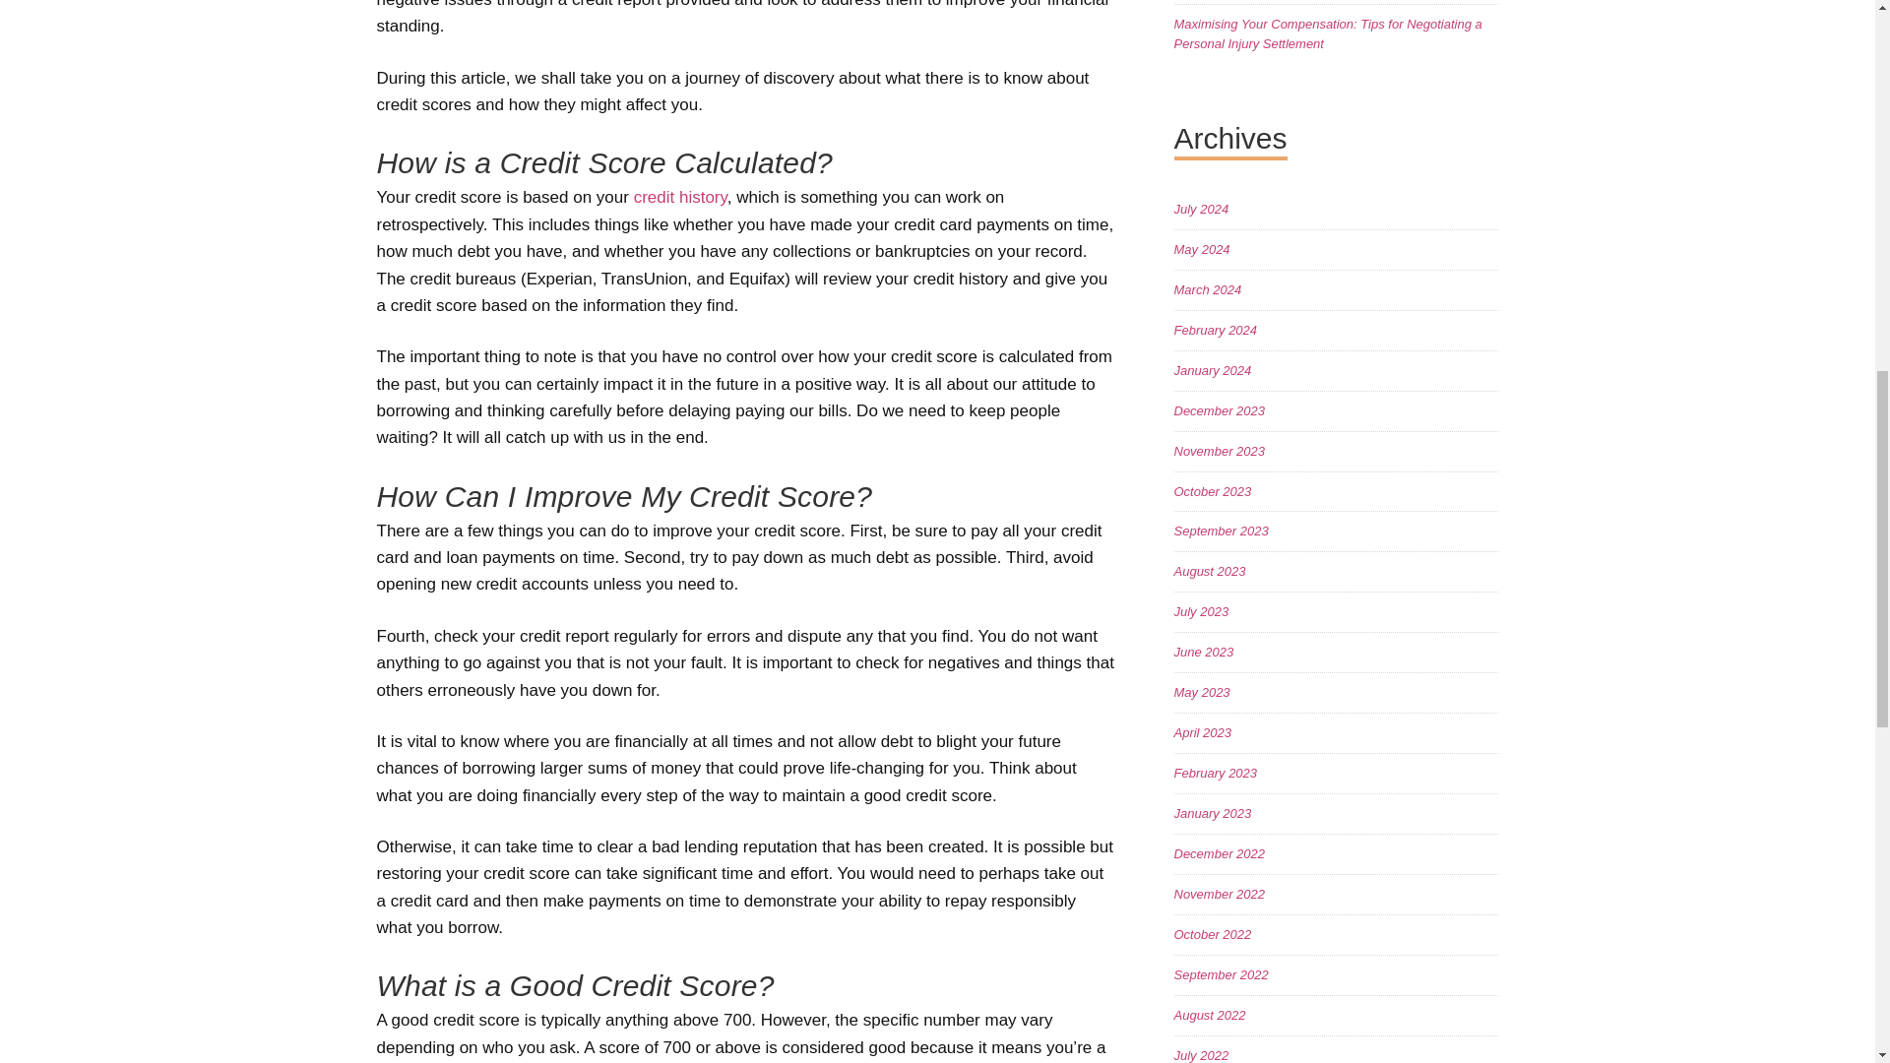 Image resolution: width=1890 pixels, height=1063 pixels. I want to click on December 2023, so click(1219, 411).